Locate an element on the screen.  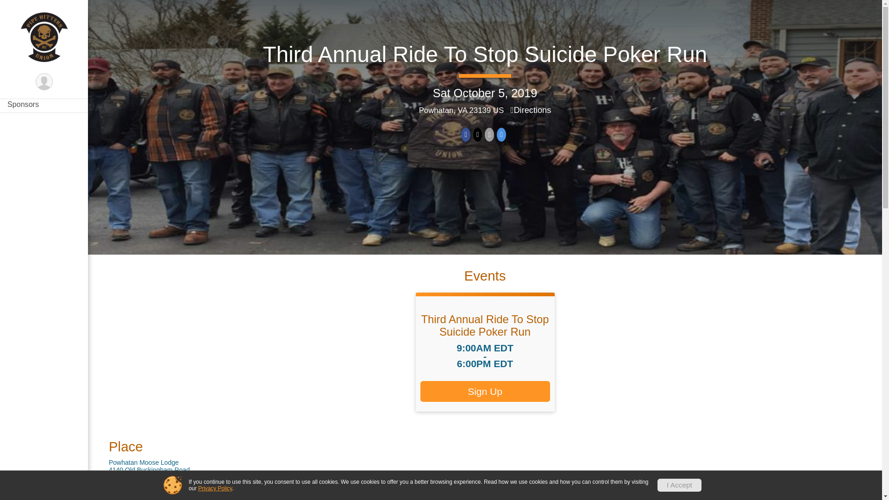
Third Annual Ride To Stop Suicide Poker Run is located at coordinates (485, 54).